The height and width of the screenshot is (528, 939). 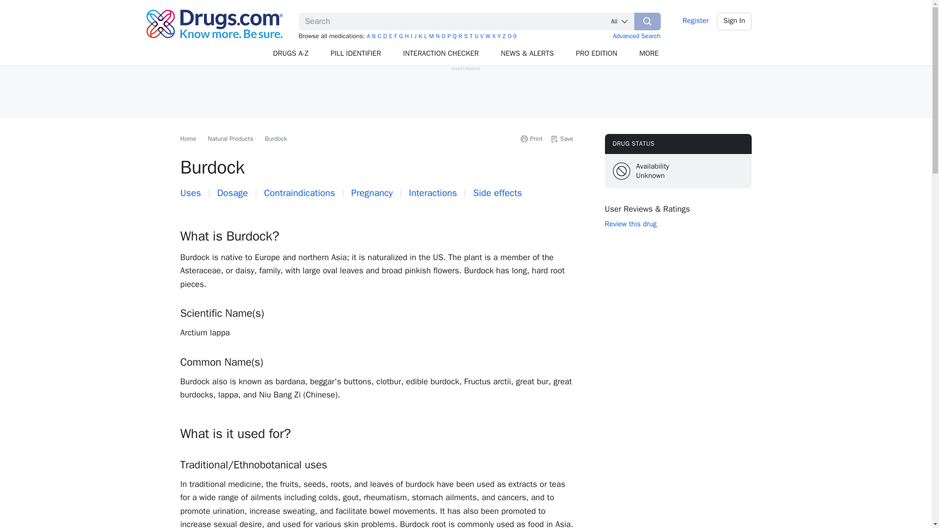 I want to click on DRUGS A-Z, so click(x=291, y=54).